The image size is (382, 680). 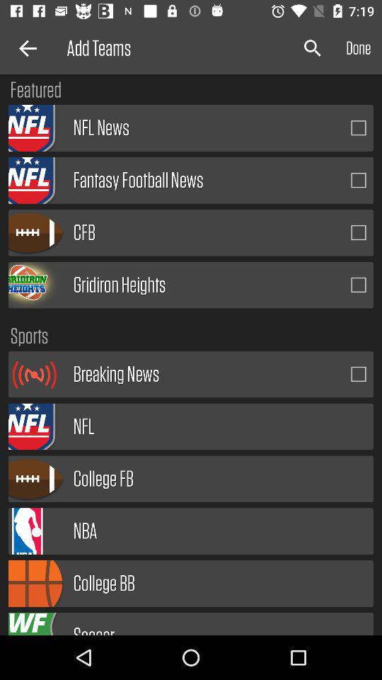 I want to click on open the item to the right of add teams item, so click(x=313, y=48).